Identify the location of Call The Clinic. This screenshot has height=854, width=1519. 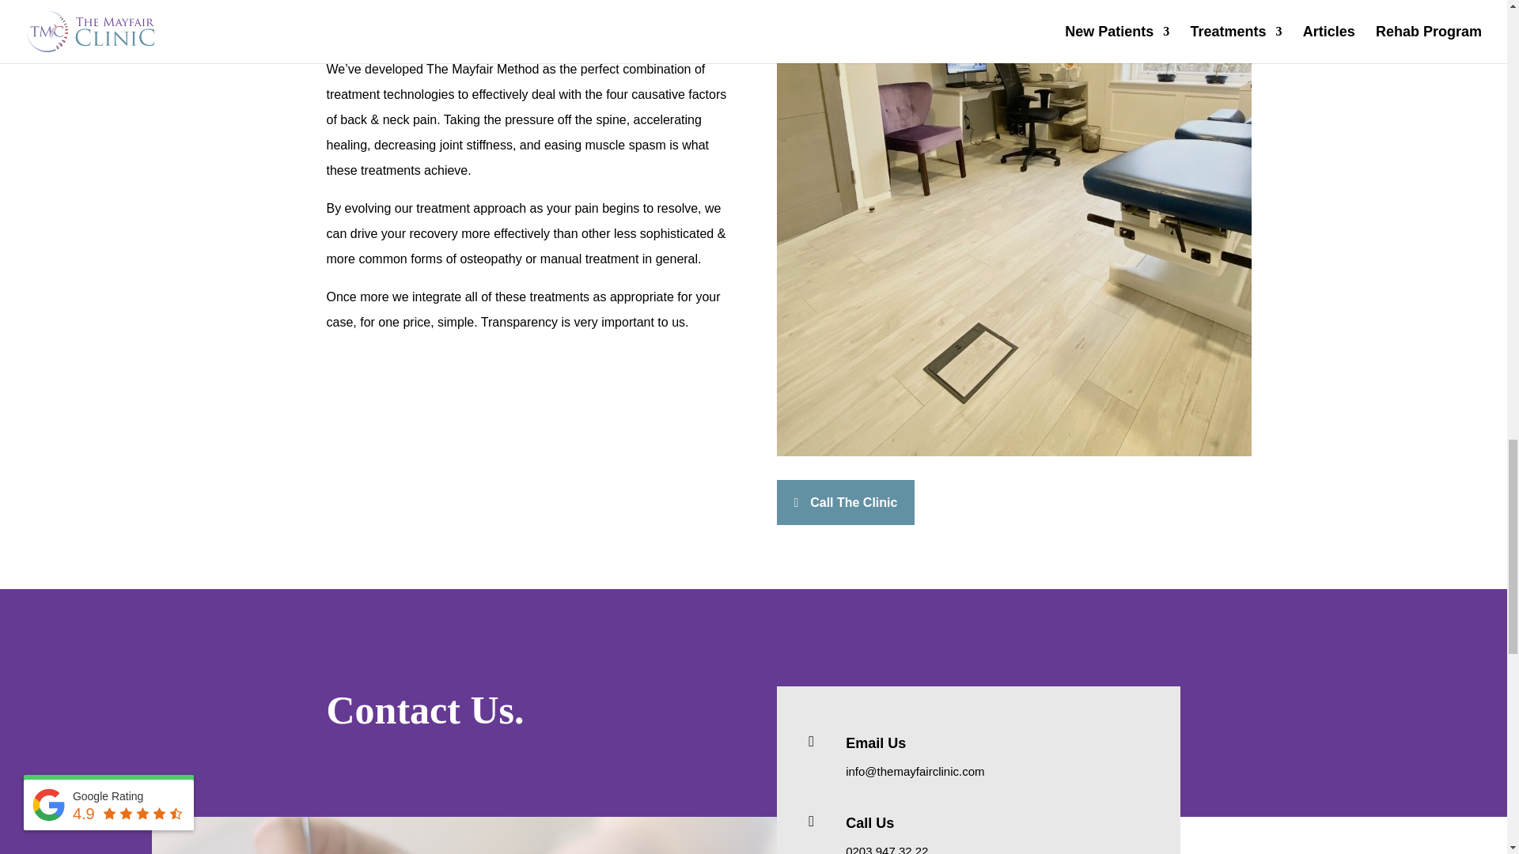
(845, 502).